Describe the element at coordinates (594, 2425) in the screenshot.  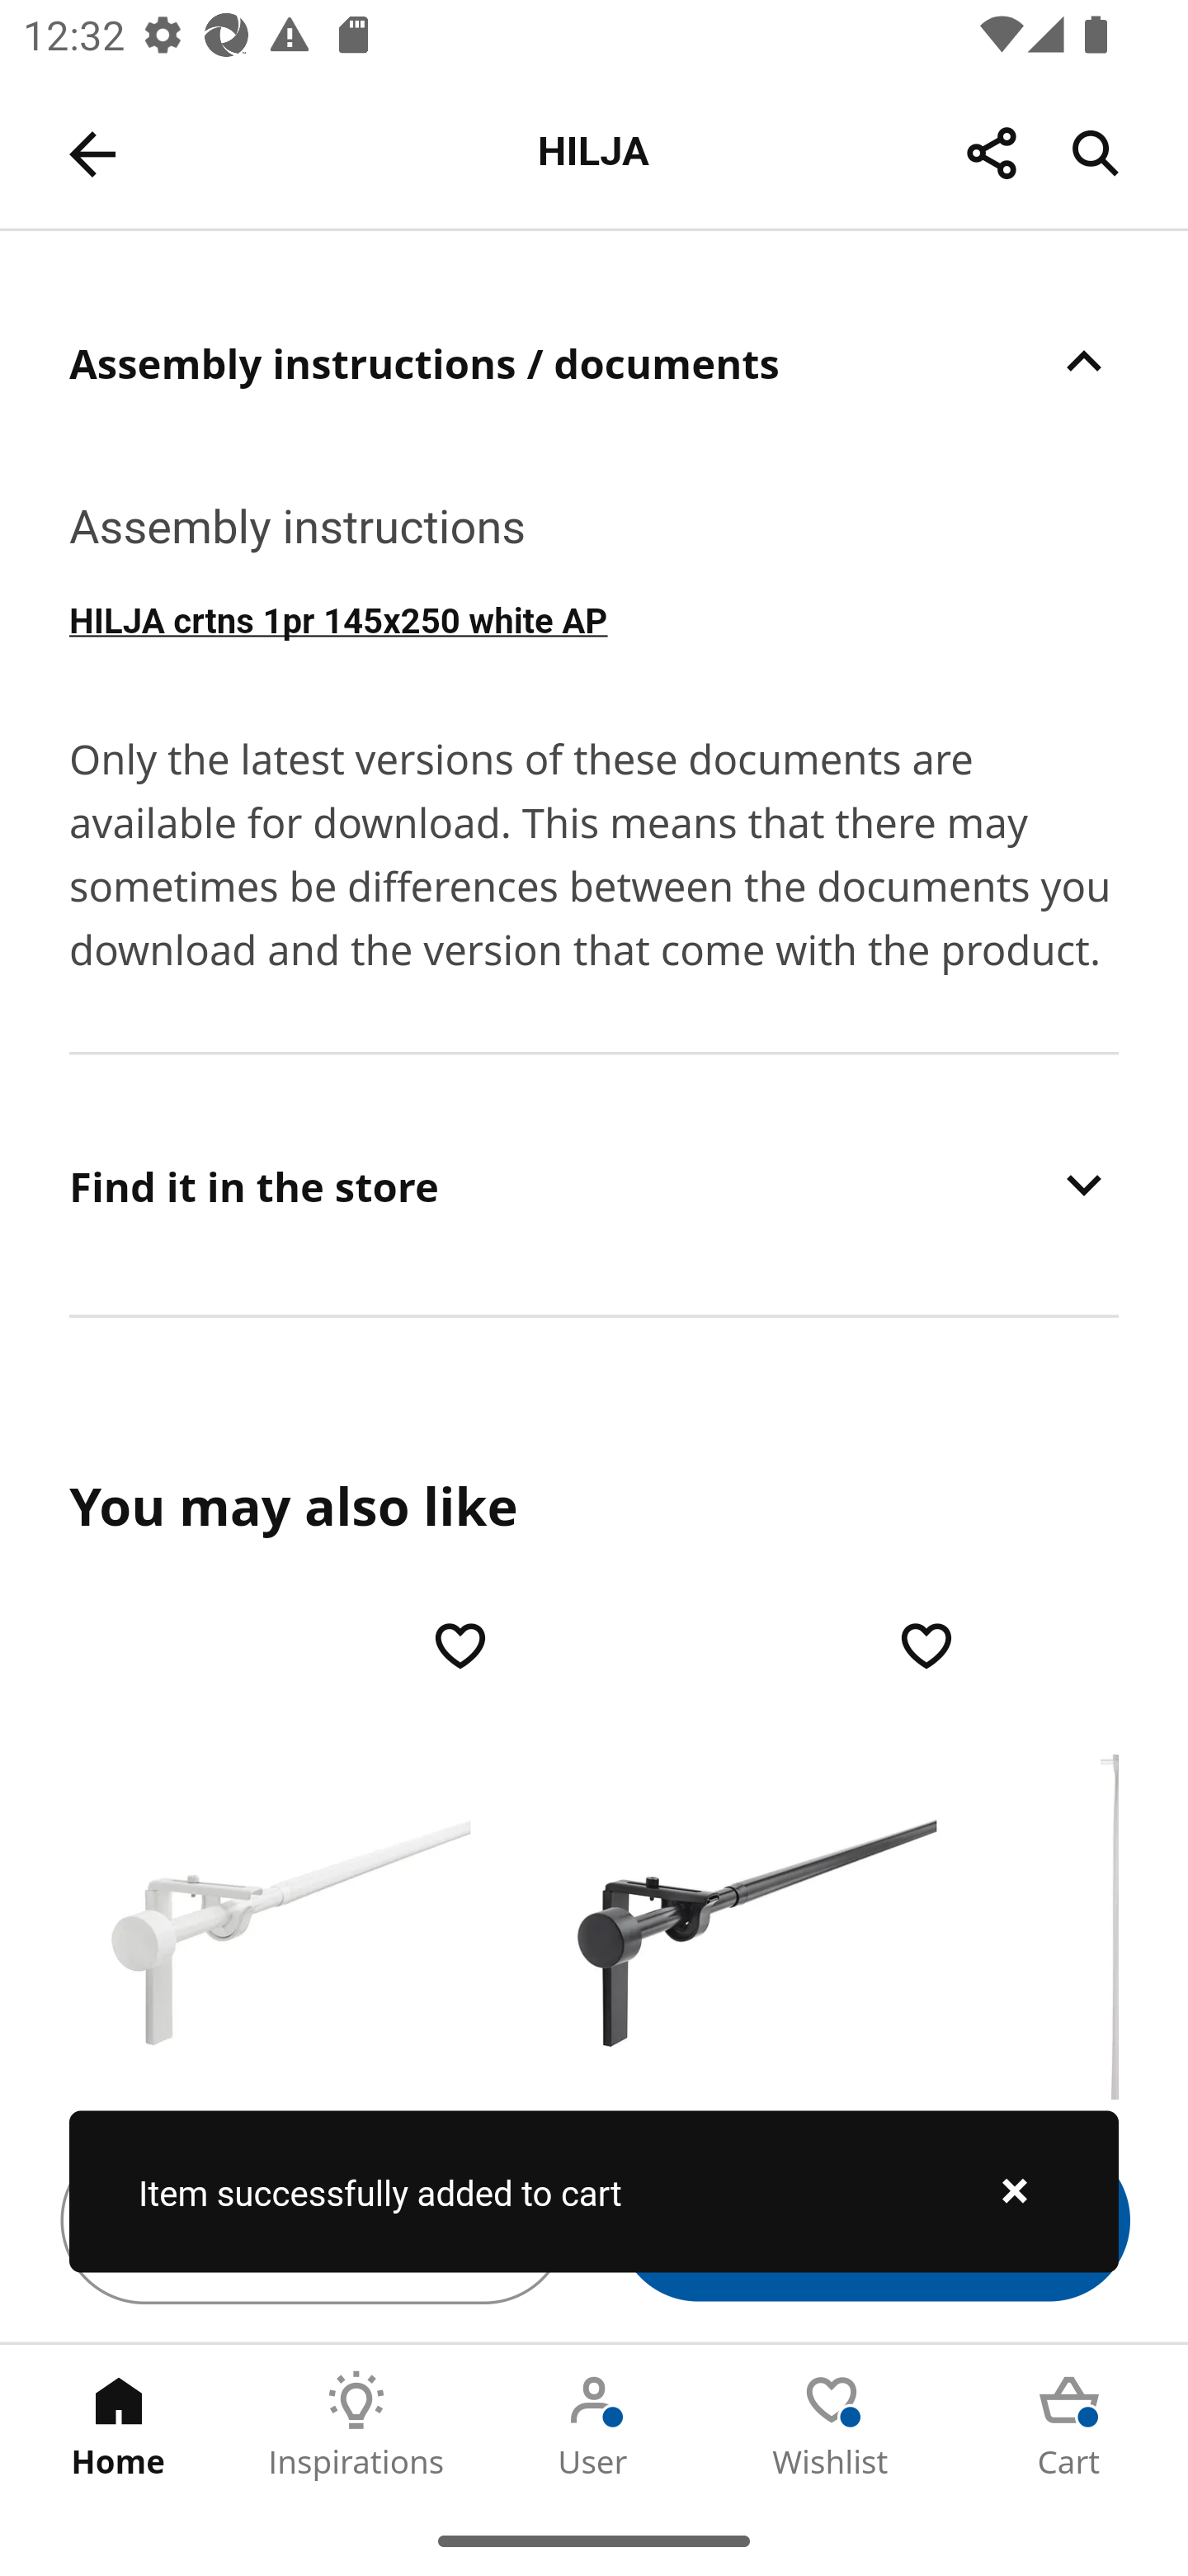
I see `User
Tab 3 of 5` at that location.